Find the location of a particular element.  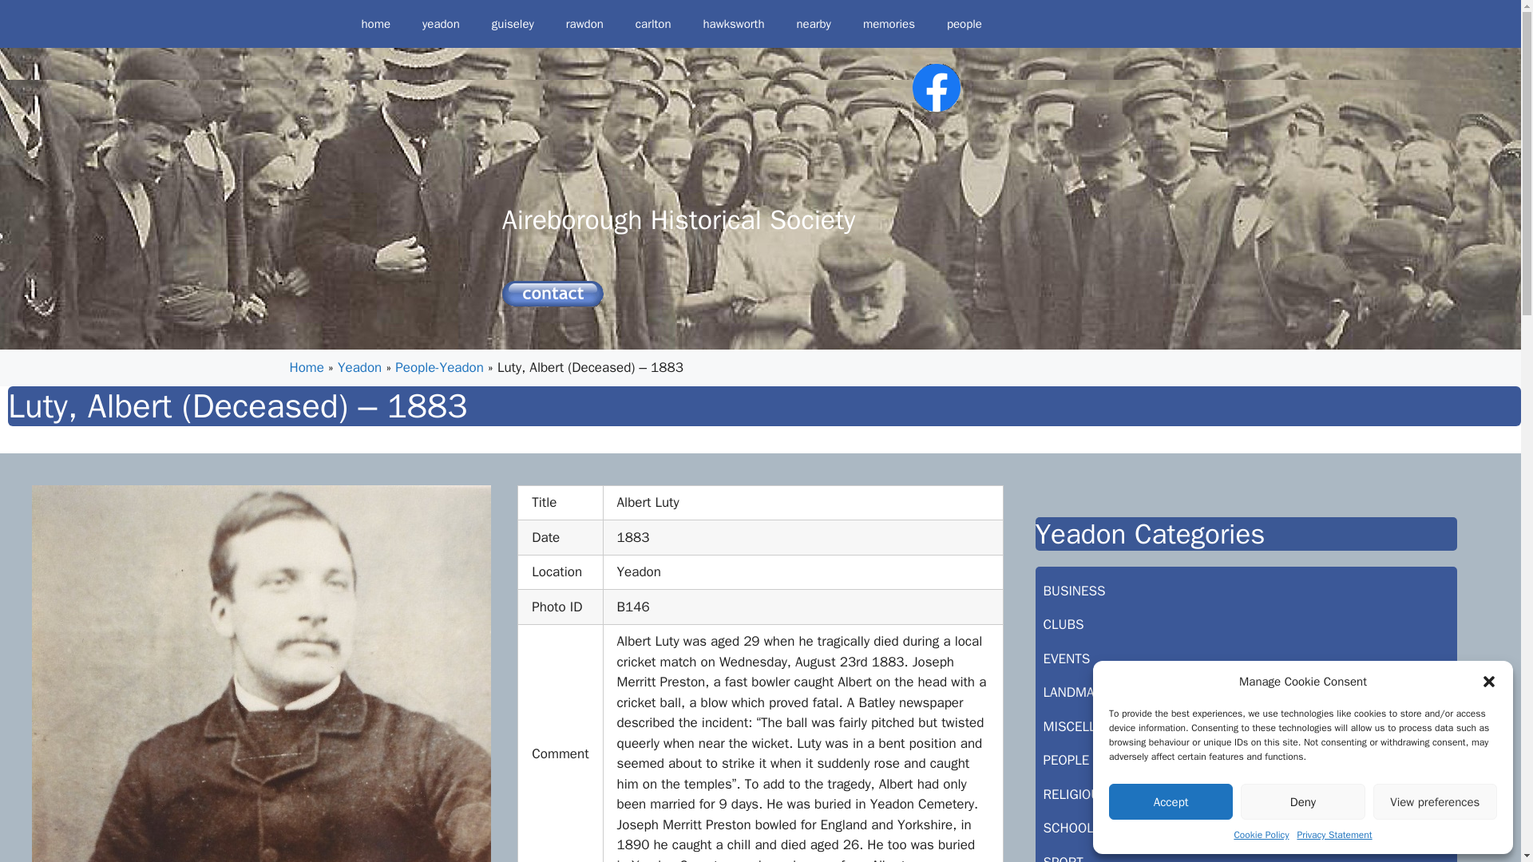

home is located at coordinates (375, 24).